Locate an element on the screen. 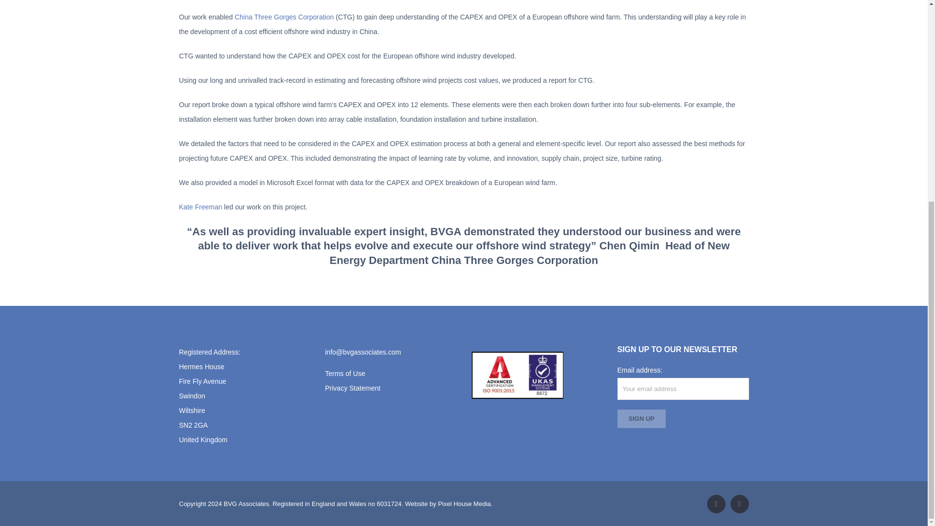 The width and height of the screenshot is (935, 526). Kate Freeman is located at coordinates (201, 207).